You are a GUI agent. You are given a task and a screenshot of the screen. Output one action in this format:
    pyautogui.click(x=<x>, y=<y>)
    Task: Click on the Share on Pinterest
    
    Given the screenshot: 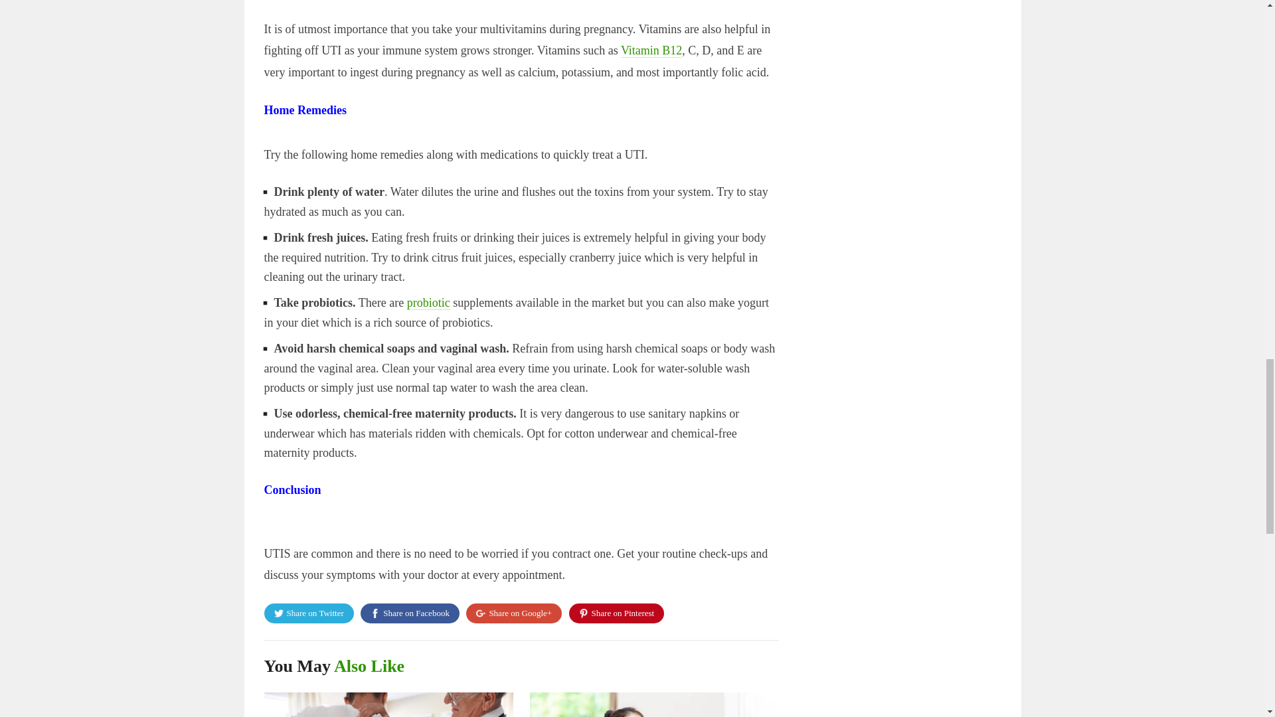 What is the action you would take?
    pyautogui.click(x=616, y=613)
    